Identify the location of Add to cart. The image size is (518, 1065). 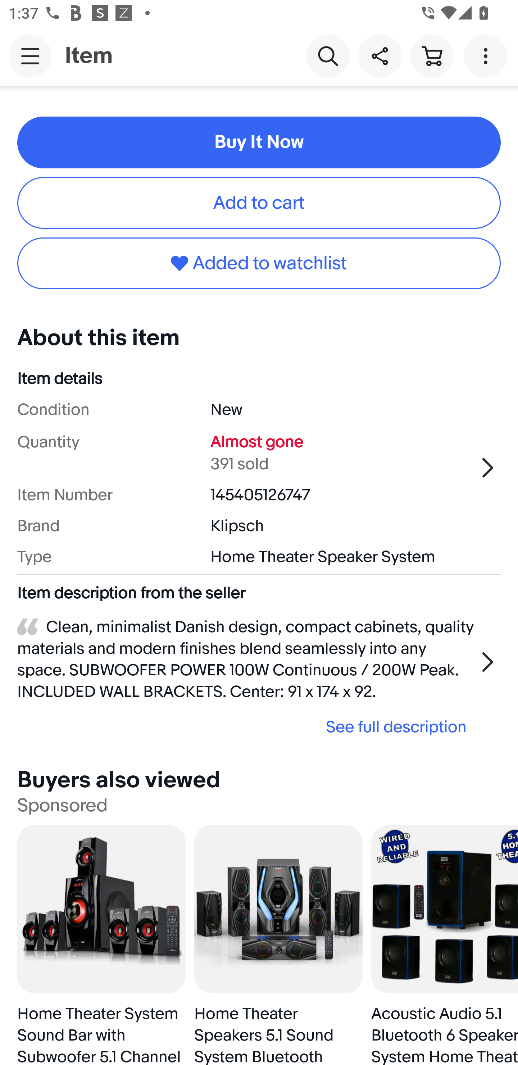
(259, 203).